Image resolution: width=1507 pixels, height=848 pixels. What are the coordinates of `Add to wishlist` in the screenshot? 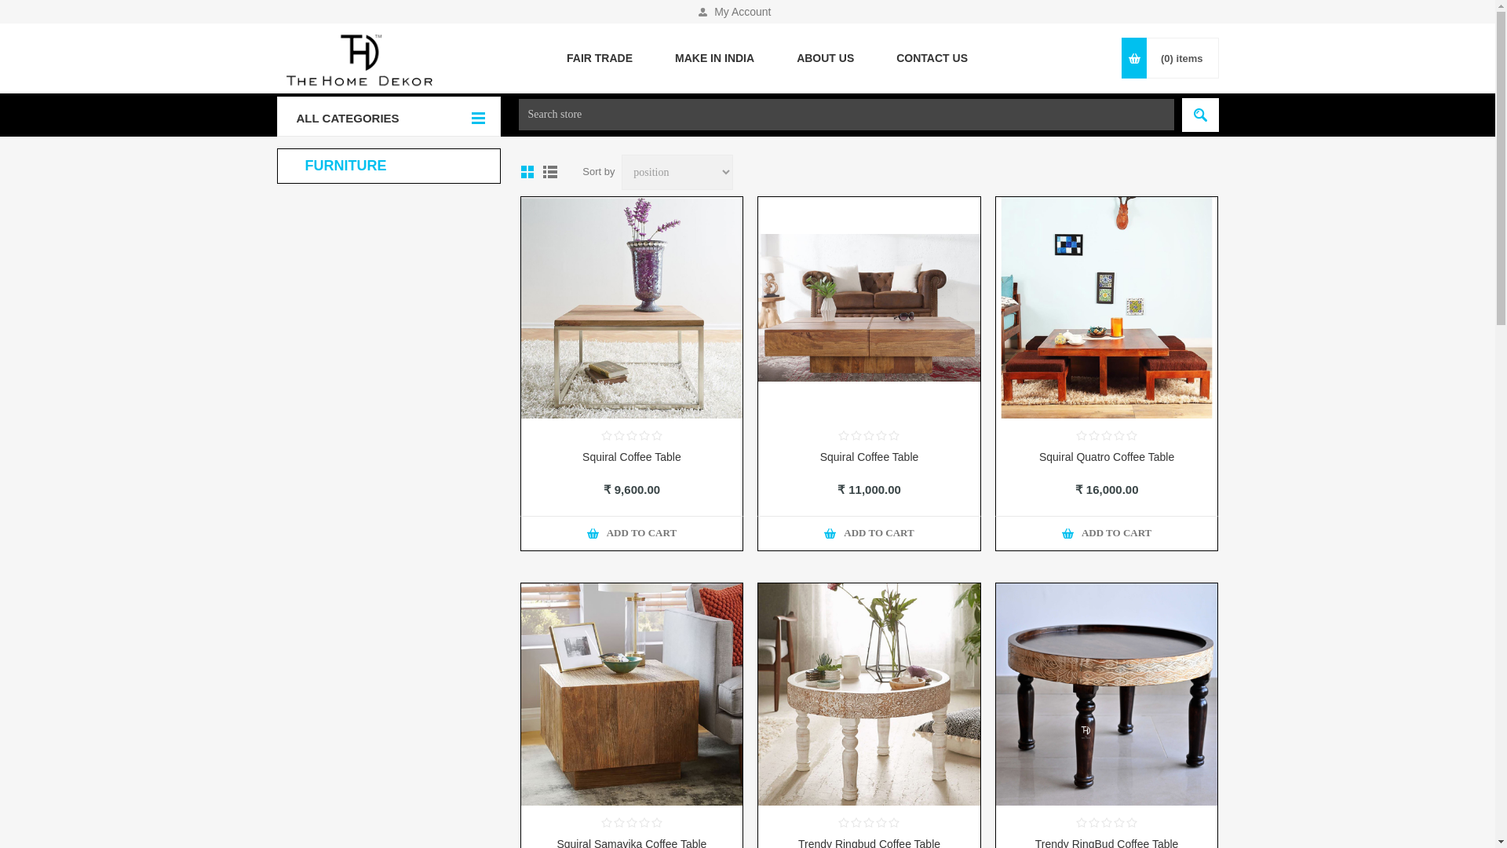 It's located at (887, 527).